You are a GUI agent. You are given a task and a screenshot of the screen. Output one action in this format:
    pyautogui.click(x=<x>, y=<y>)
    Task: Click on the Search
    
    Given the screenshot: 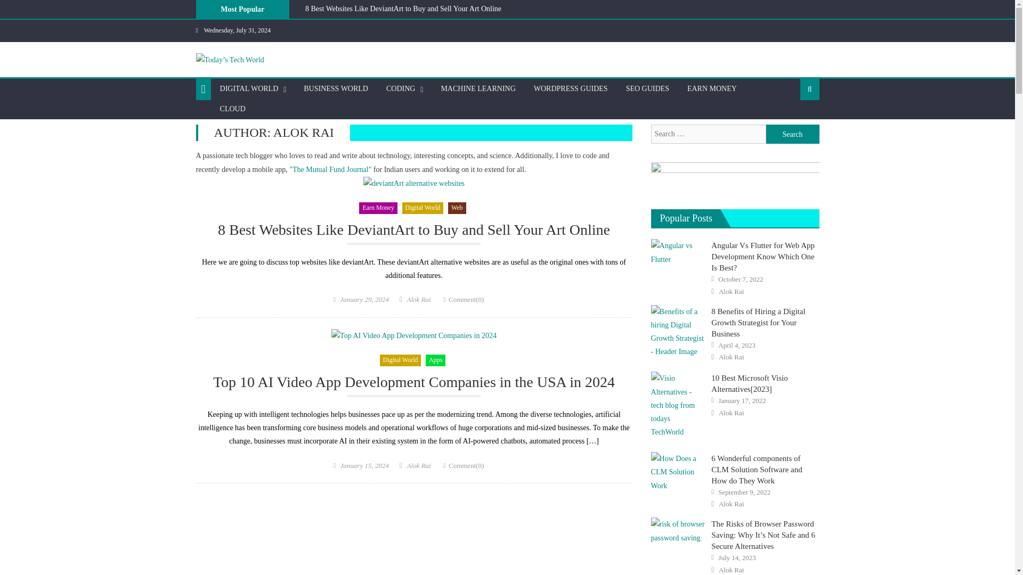 What is the action you would take?
    pyautogui.click(x=793, y=134)
    